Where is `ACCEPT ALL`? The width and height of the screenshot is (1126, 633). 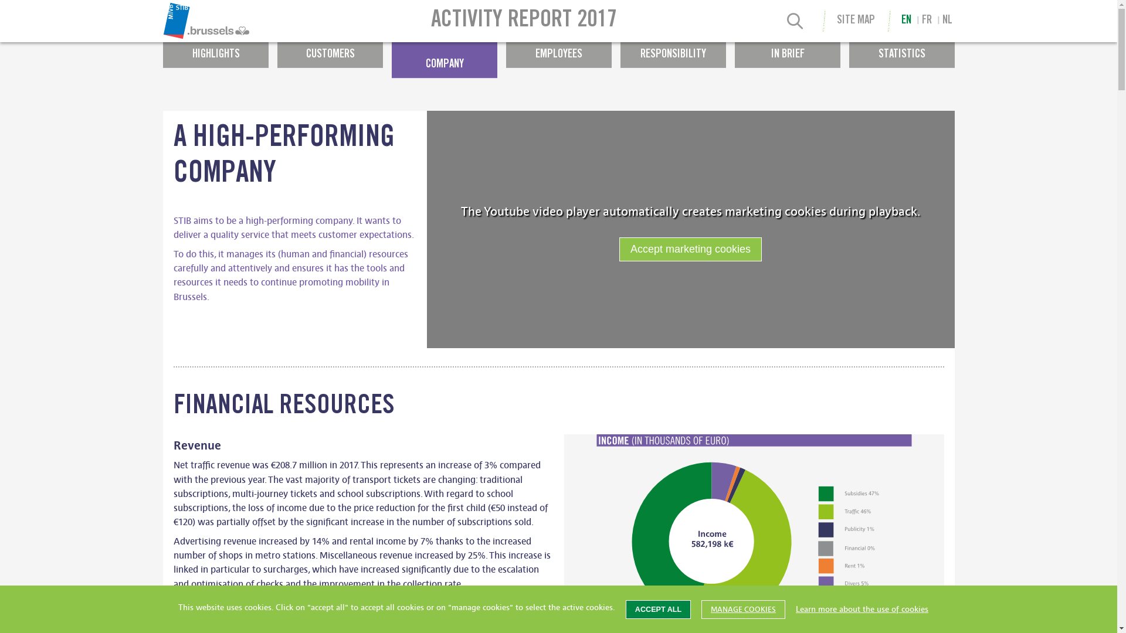
ACCEPT ALL is located at coordinates (658, 610).